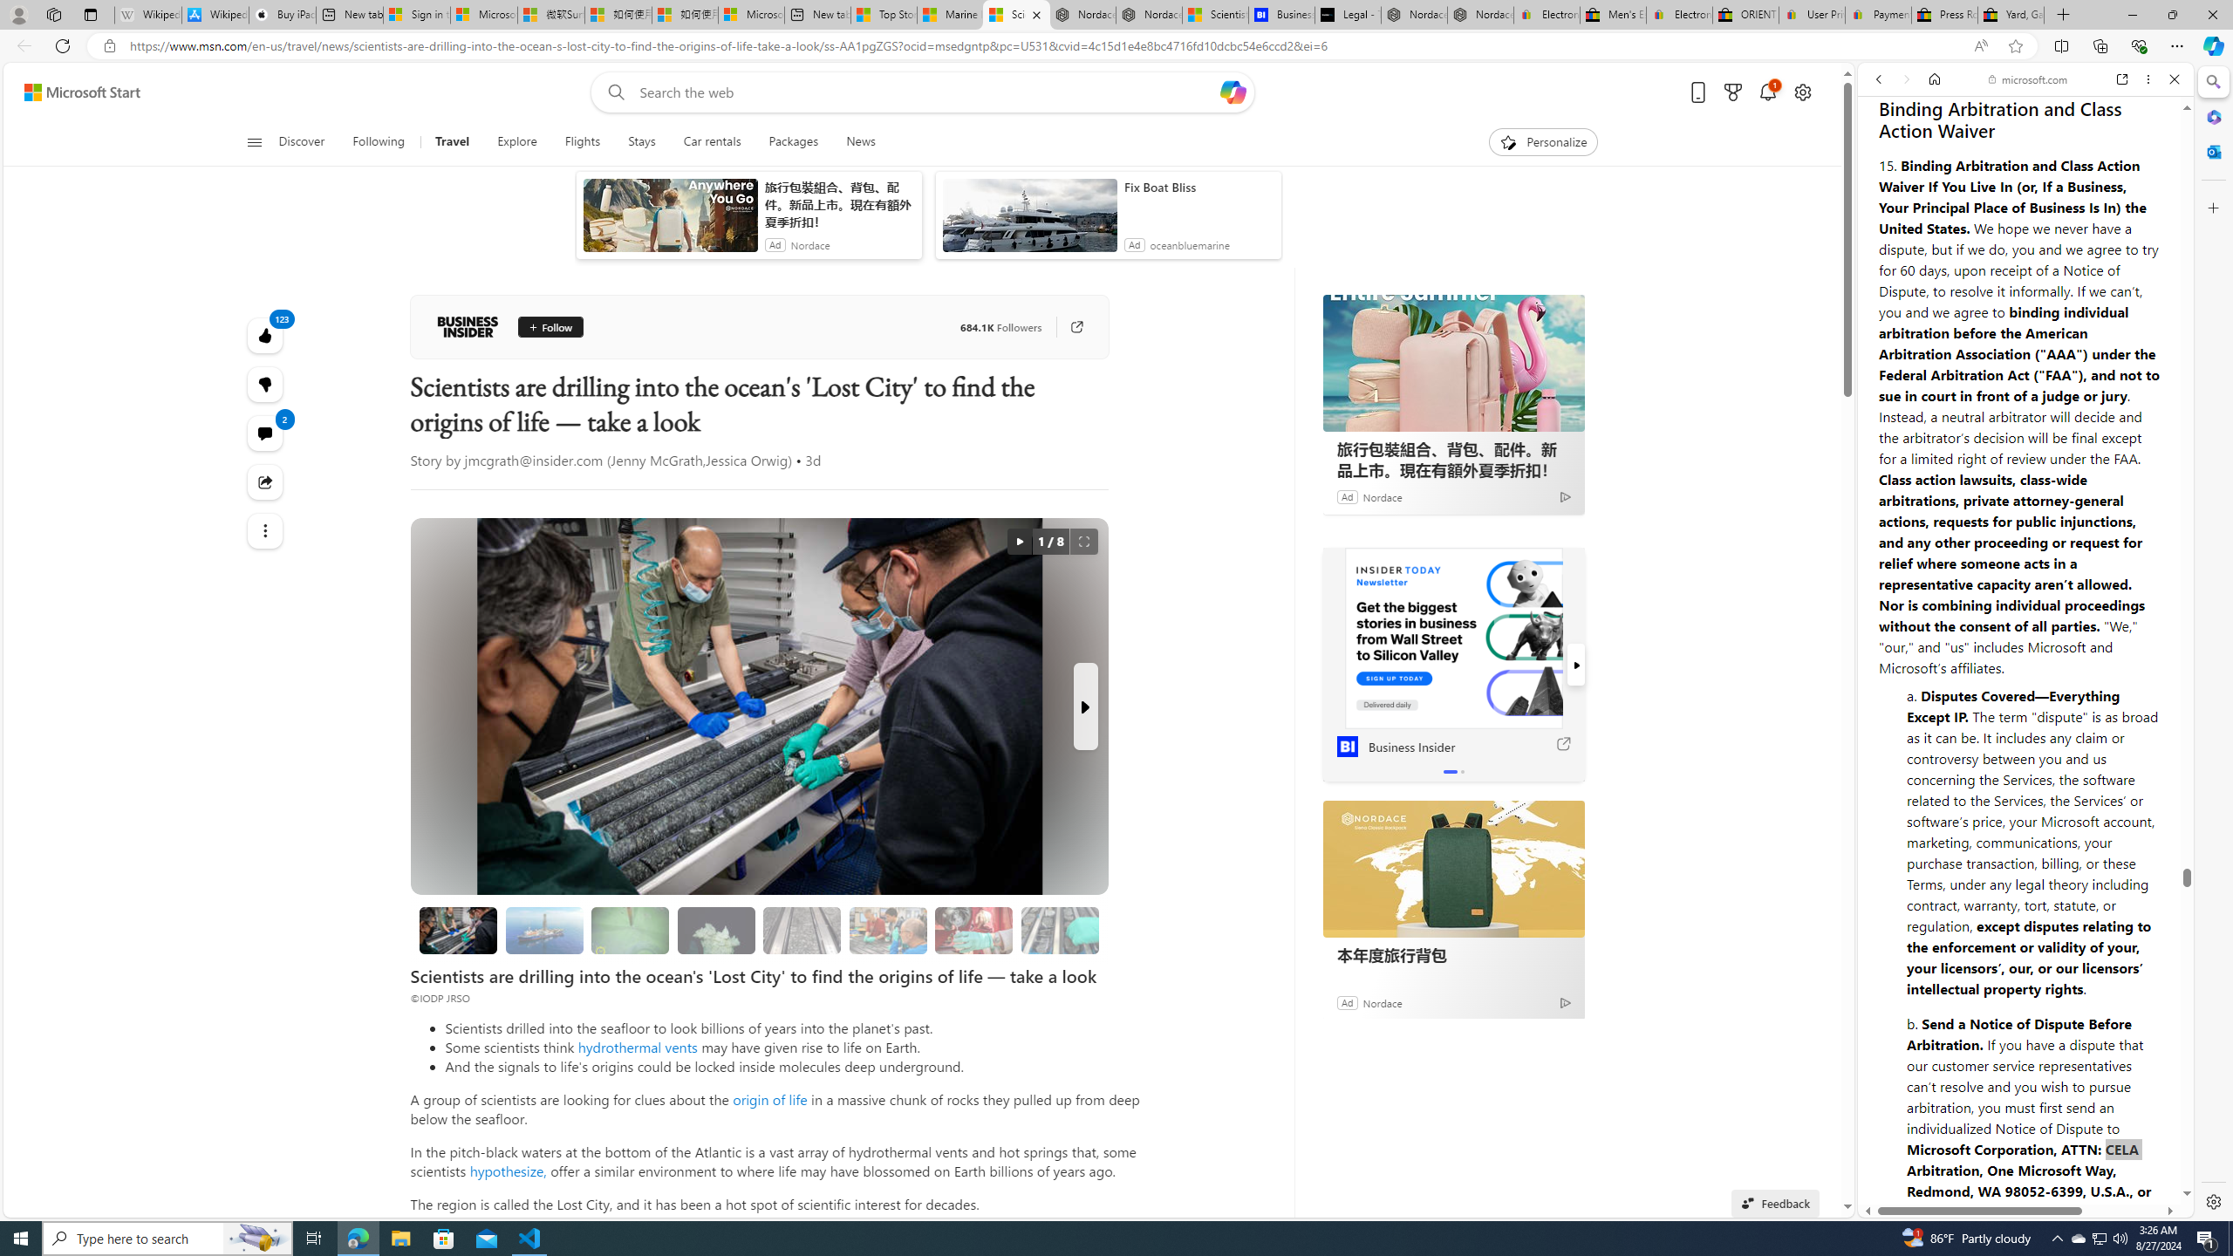  Describe the element at coordinates (2214, 642) in the screenshot. I see `Side bar` at that location.